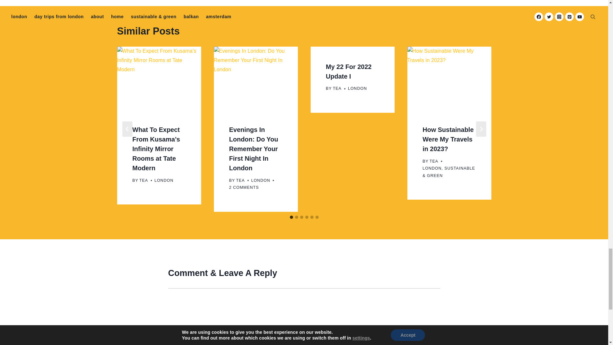 The height and width of the screenshot is (345, 613). What do you see at coordinates (164, 180) in the screenshot?
I see `LONDON` at bounding box center [164, 180].